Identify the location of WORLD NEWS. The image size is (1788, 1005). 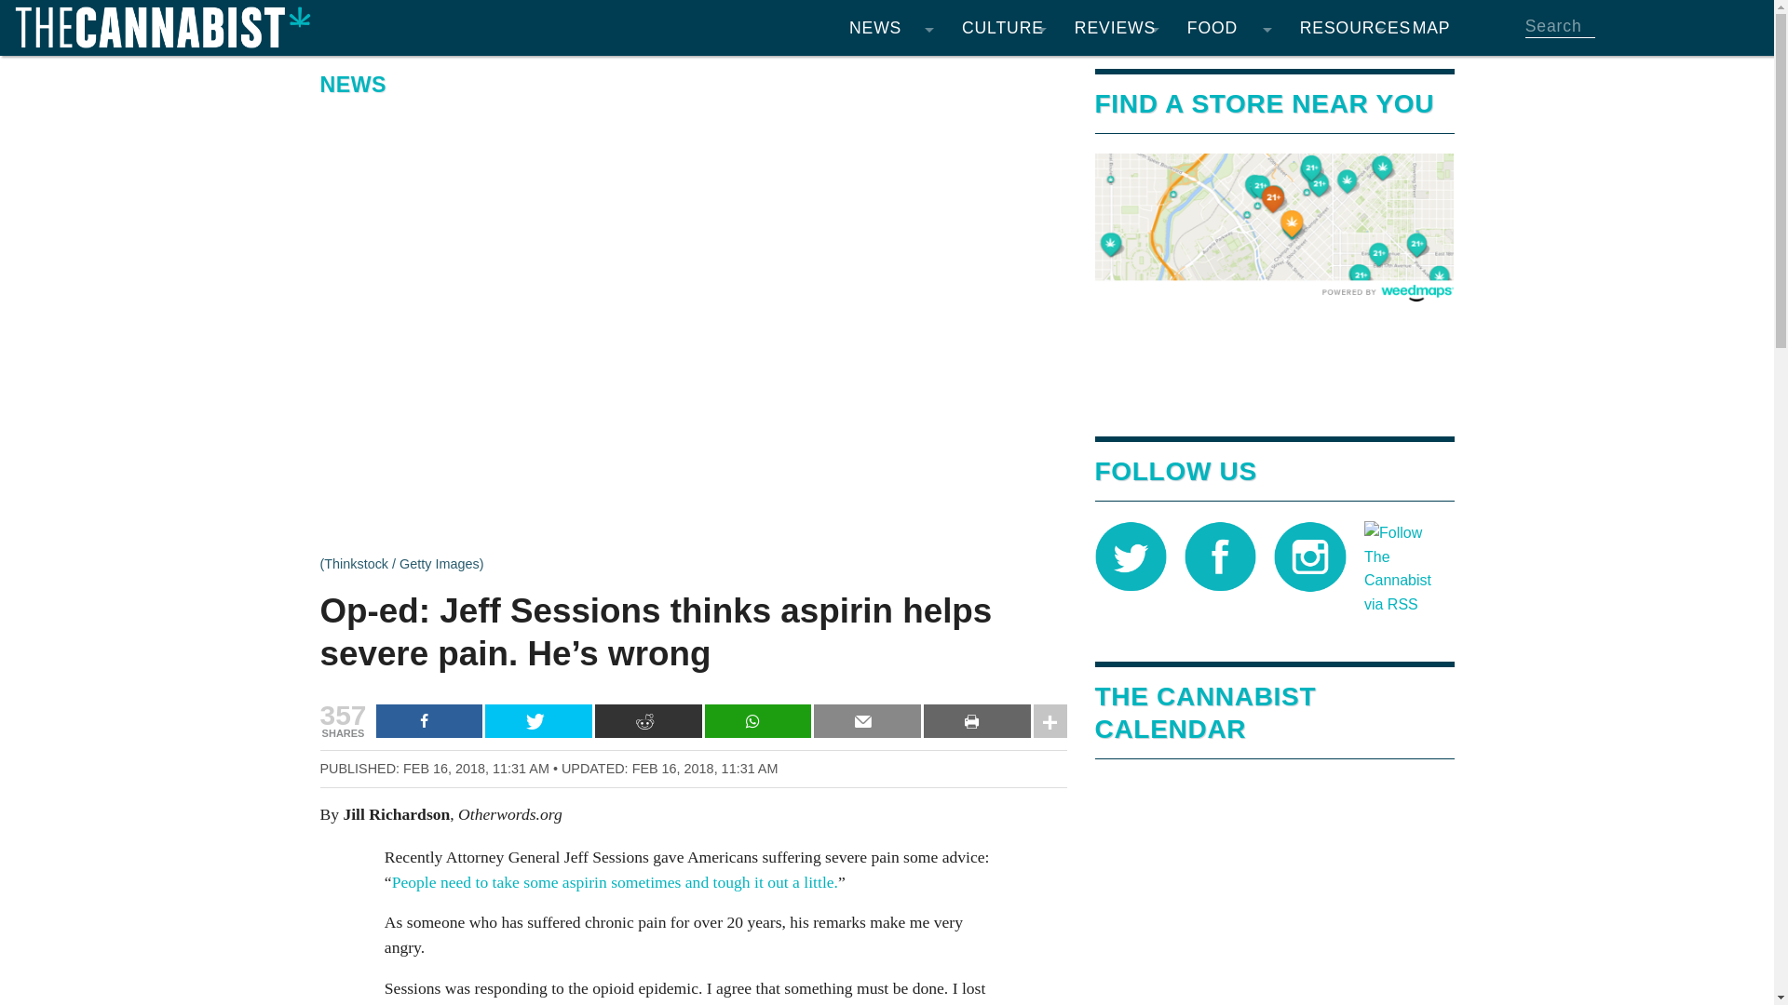
(890, 186).